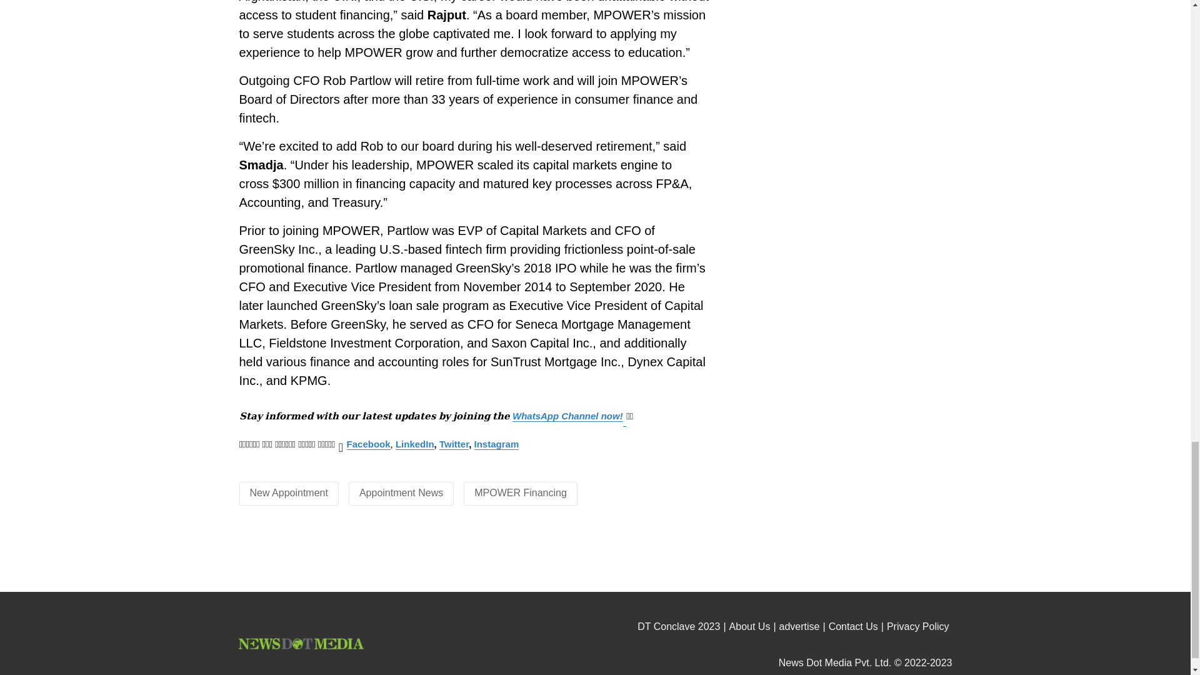 The width and height of the screenshot is (1200, 675). What do you see at coordinates (496, 444) in the screenshot?
I see `Instagram` at bounding box center [496, 444].